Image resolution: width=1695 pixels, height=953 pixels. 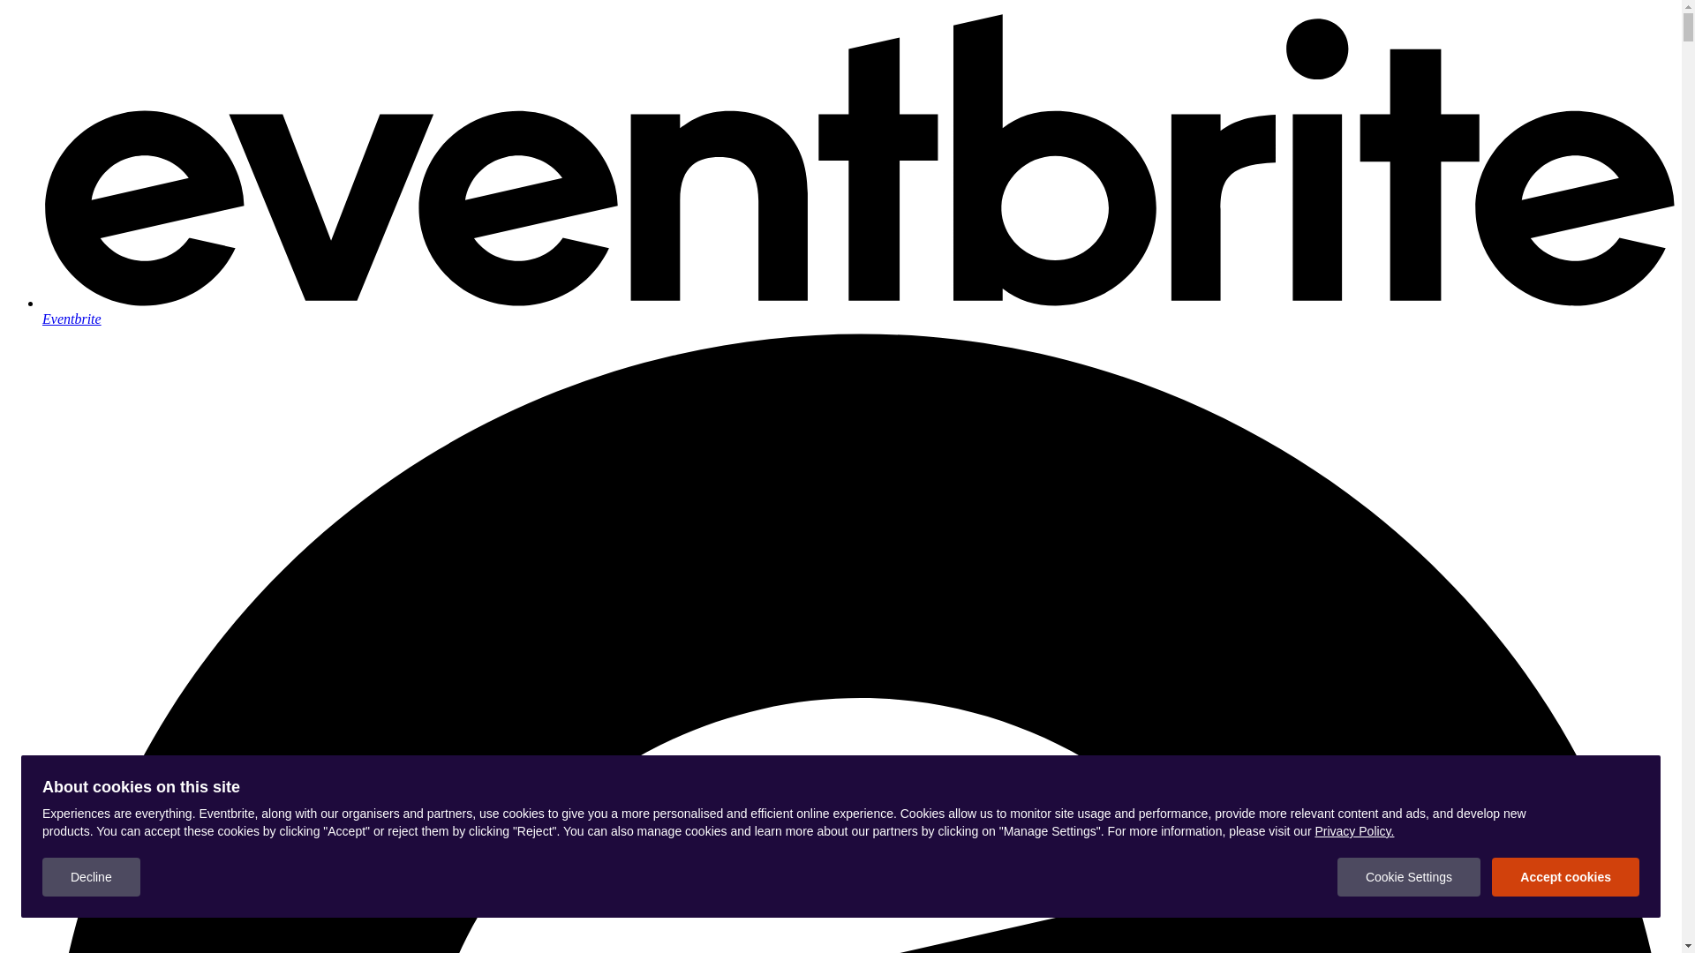 I want to click on Accept cookies, so click(x=1566, y=877).